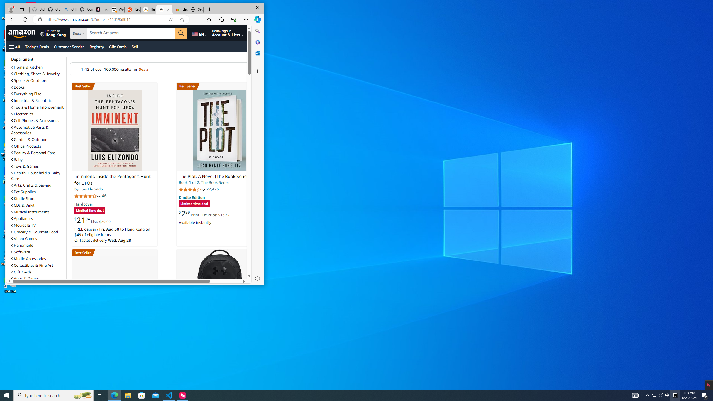 The width and height of the screenshot is (713, 401). I want to click on Apps & Games, so click(667, 395).